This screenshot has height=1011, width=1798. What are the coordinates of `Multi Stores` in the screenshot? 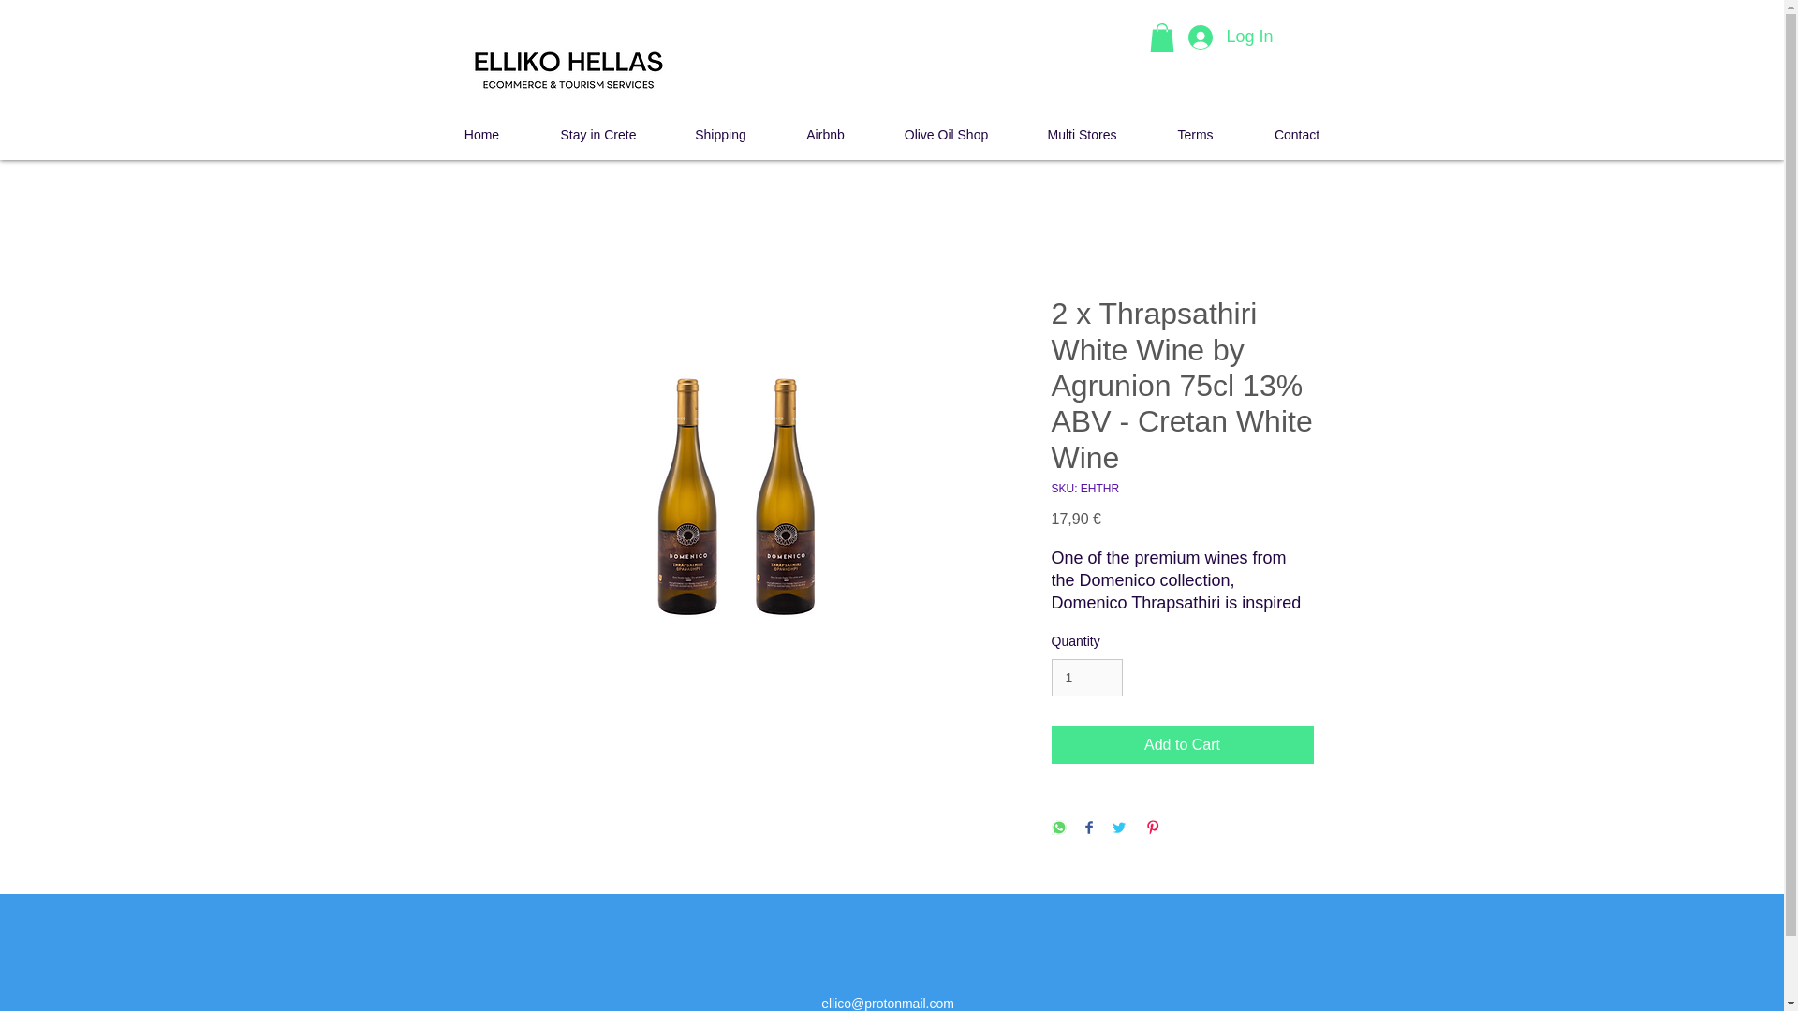 It's located at (1083, 134).